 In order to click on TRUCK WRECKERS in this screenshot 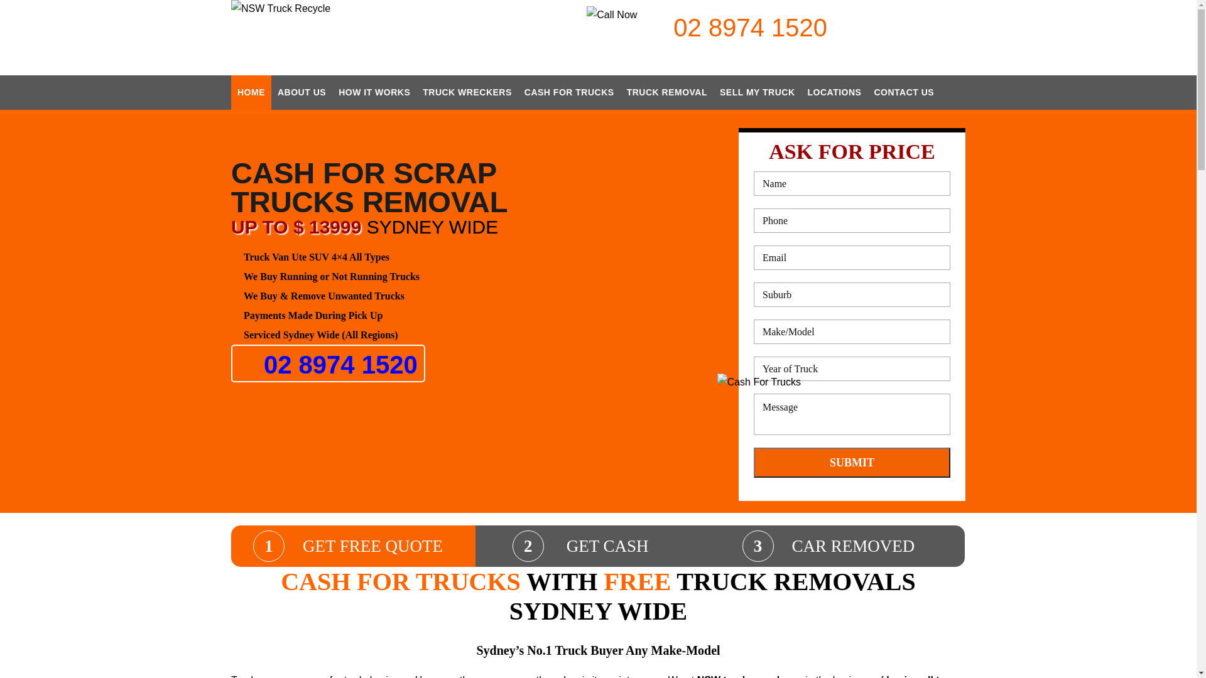, I will do `click(467, 93)`.